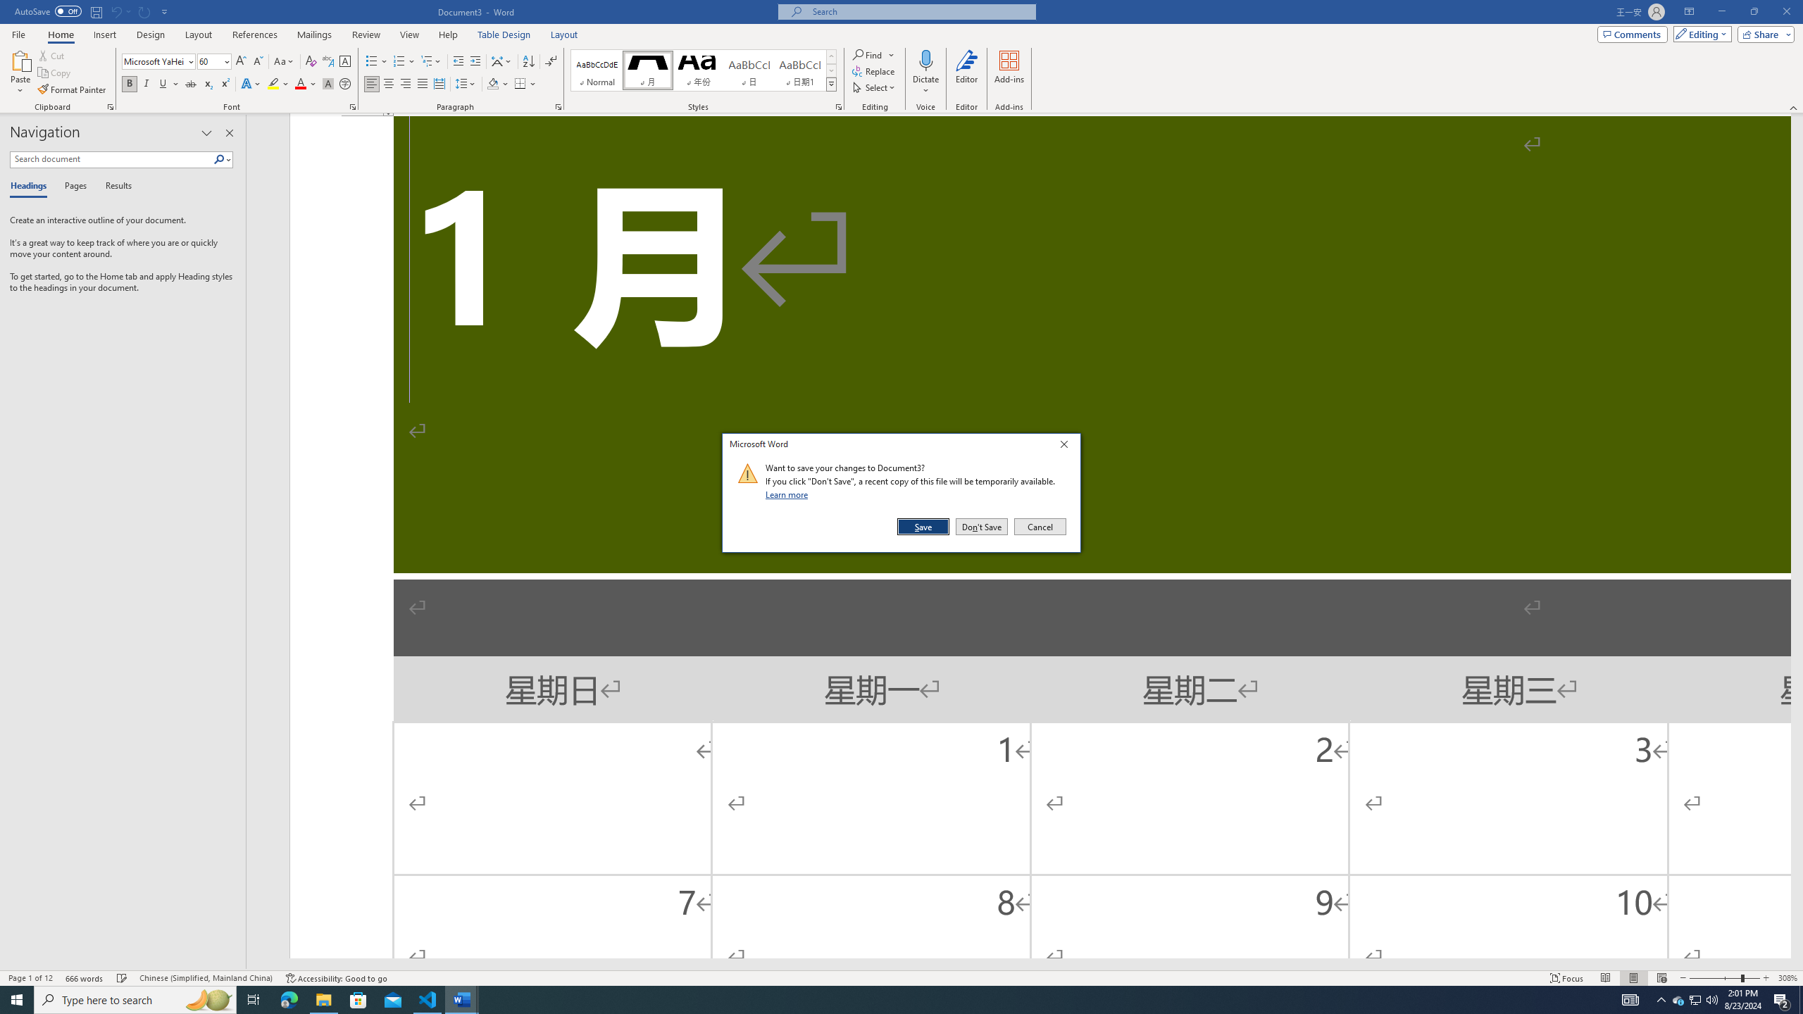  What do you see at coordinates (145, 11) in the screenshot?
I see `Can't Repeat` at bounding box center [145, 11].